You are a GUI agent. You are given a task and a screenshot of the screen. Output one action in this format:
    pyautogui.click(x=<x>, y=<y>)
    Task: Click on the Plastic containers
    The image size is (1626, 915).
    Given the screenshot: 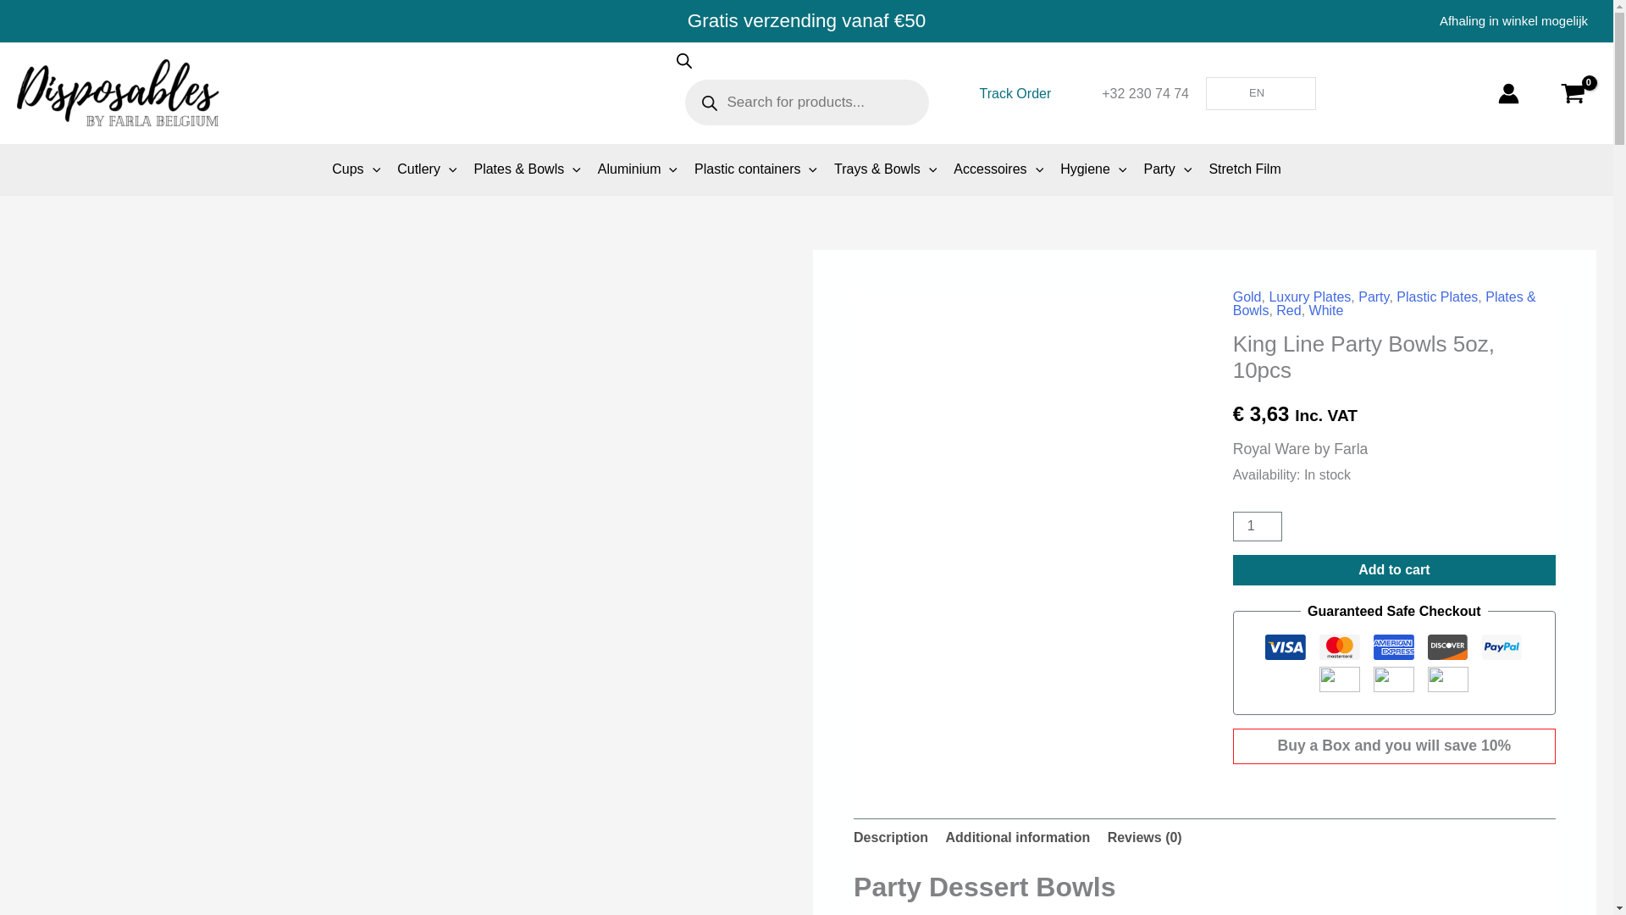 What is the action you would take?
    pyautogui.click(x=755, y=169)
    